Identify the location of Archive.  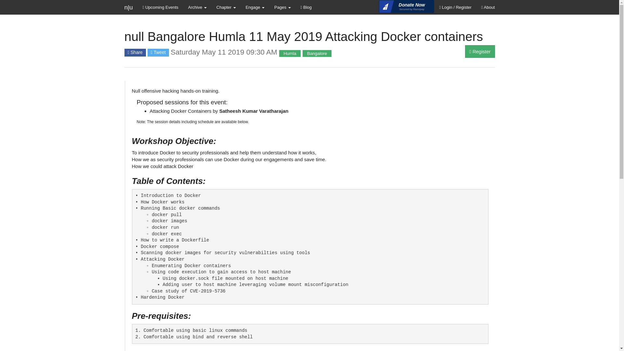
(480, 51).